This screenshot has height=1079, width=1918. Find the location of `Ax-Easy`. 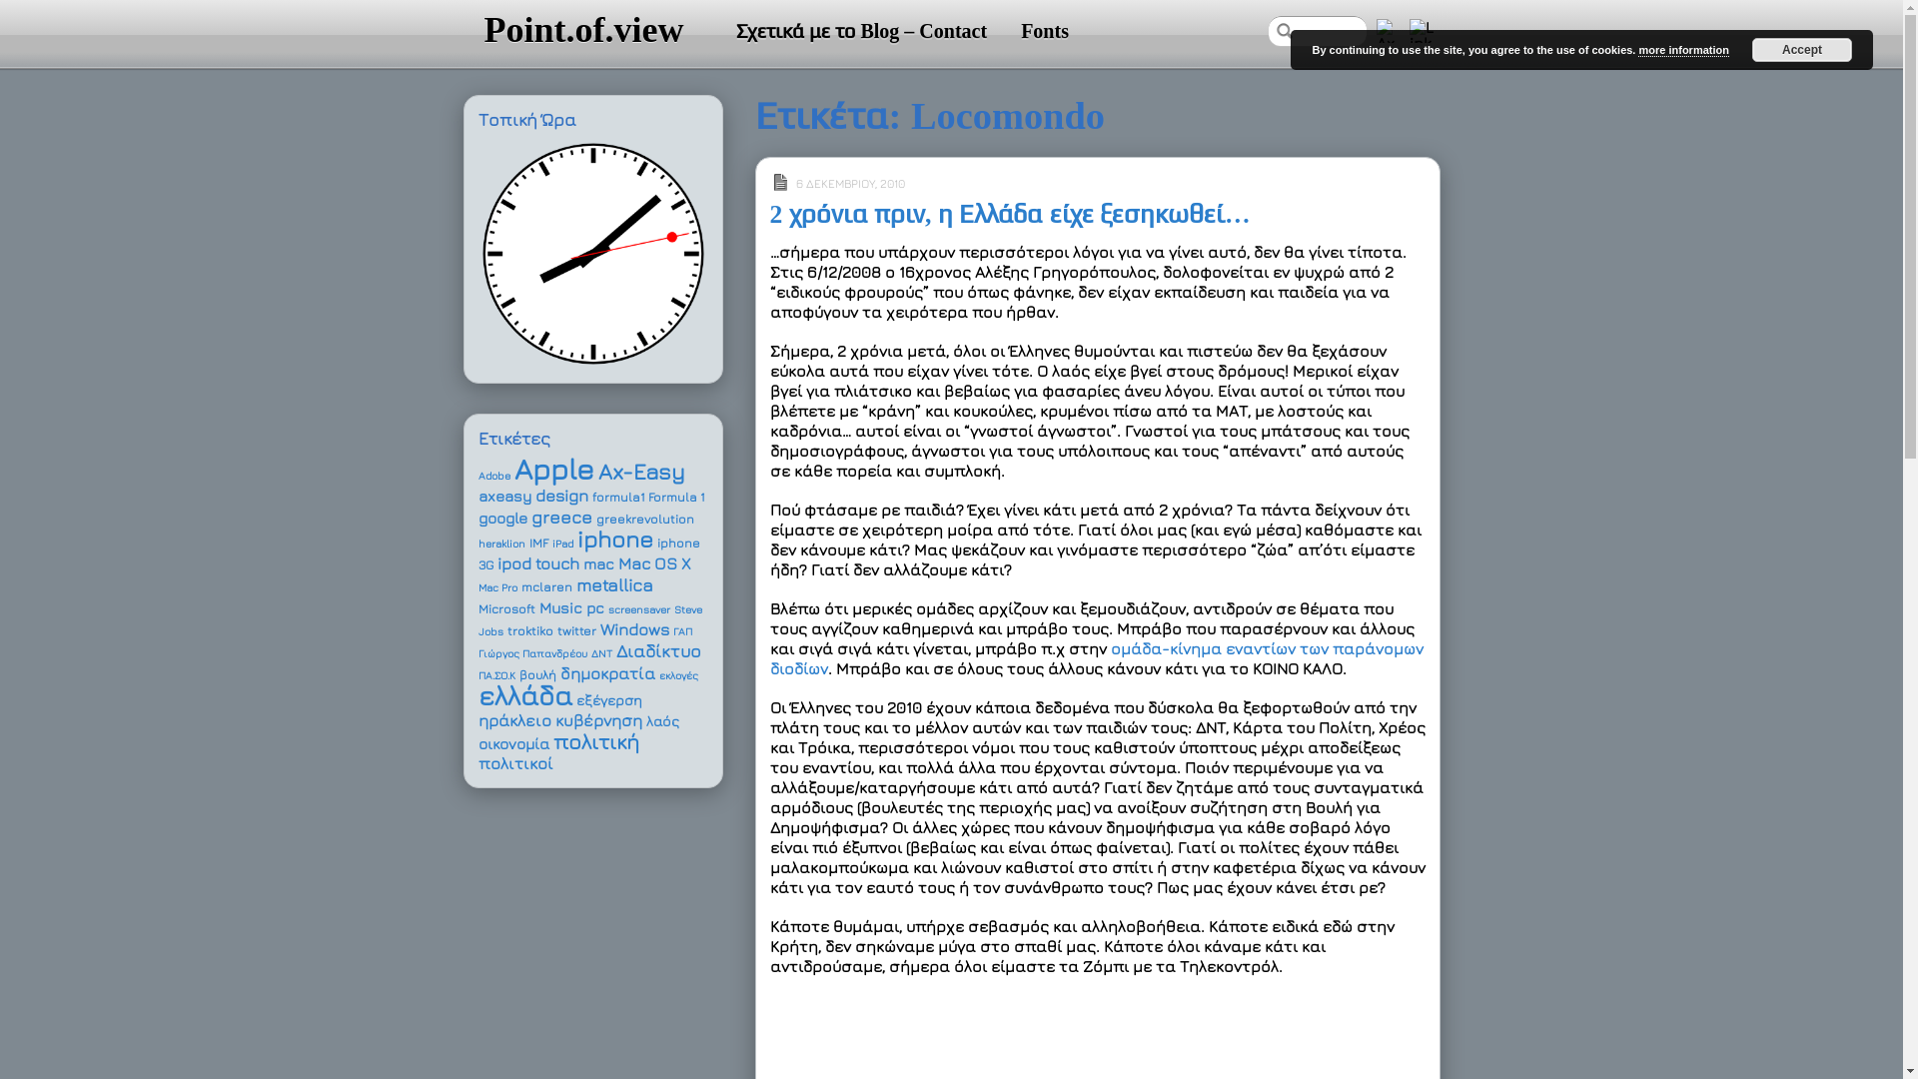

Ax-Easy is located at coordinates (641, 472).